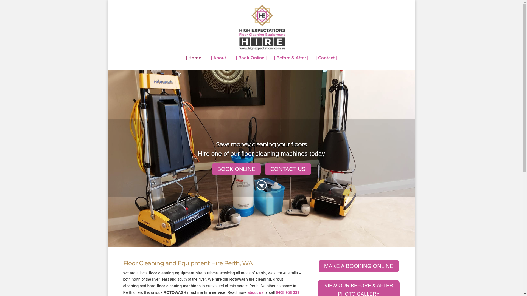  I want to click on | Before & After |, so click(291, 63).